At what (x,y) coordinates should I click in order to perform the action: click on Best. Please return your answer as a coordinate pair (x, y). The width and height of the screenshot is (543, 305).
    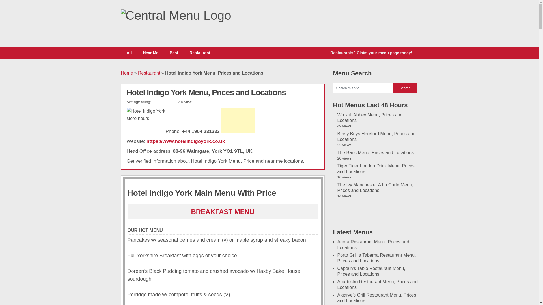
    Looking at the image, I should click on (174, 53).